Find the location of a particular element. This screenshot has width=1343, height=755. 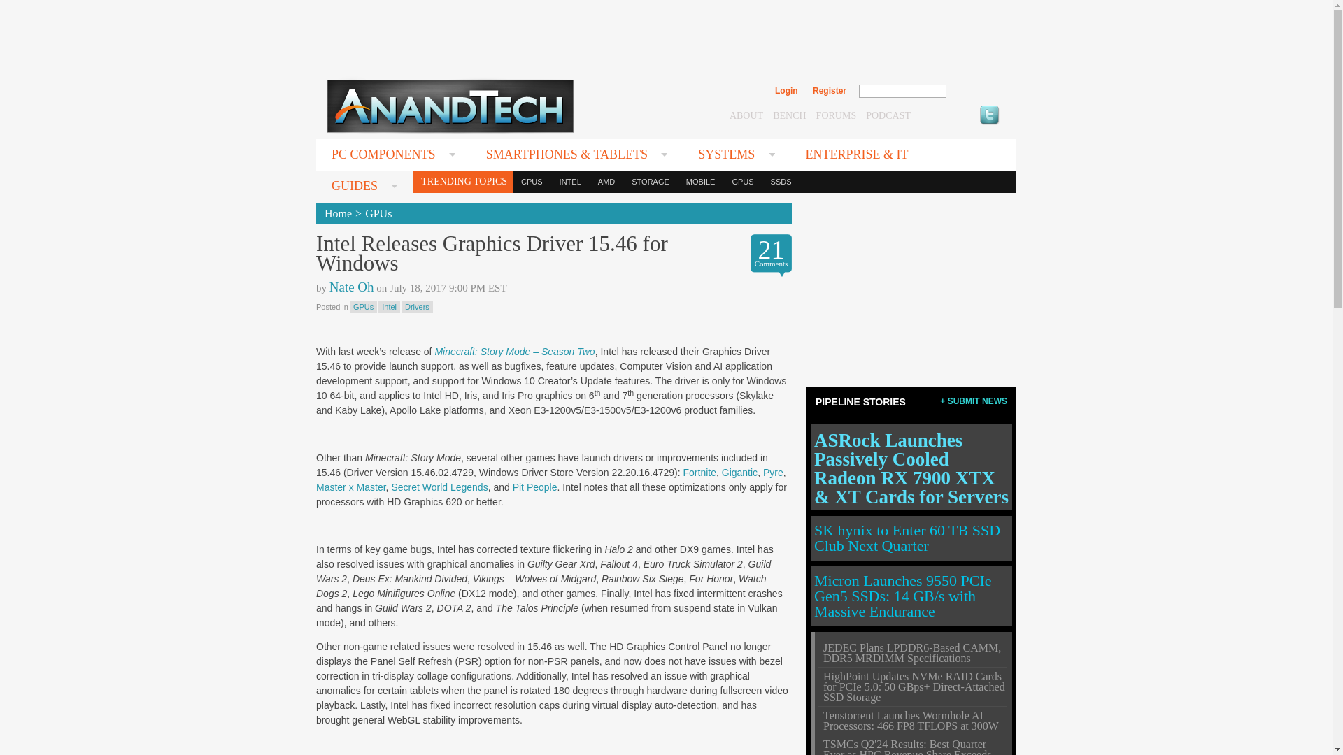

Register is located at coordinates (829, 91).